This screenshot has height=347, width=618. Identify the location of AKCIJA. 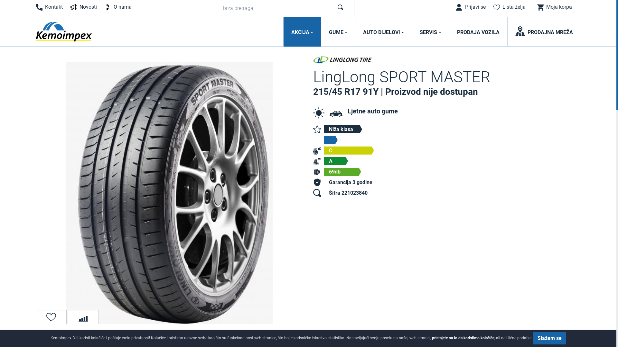
(302, 32).